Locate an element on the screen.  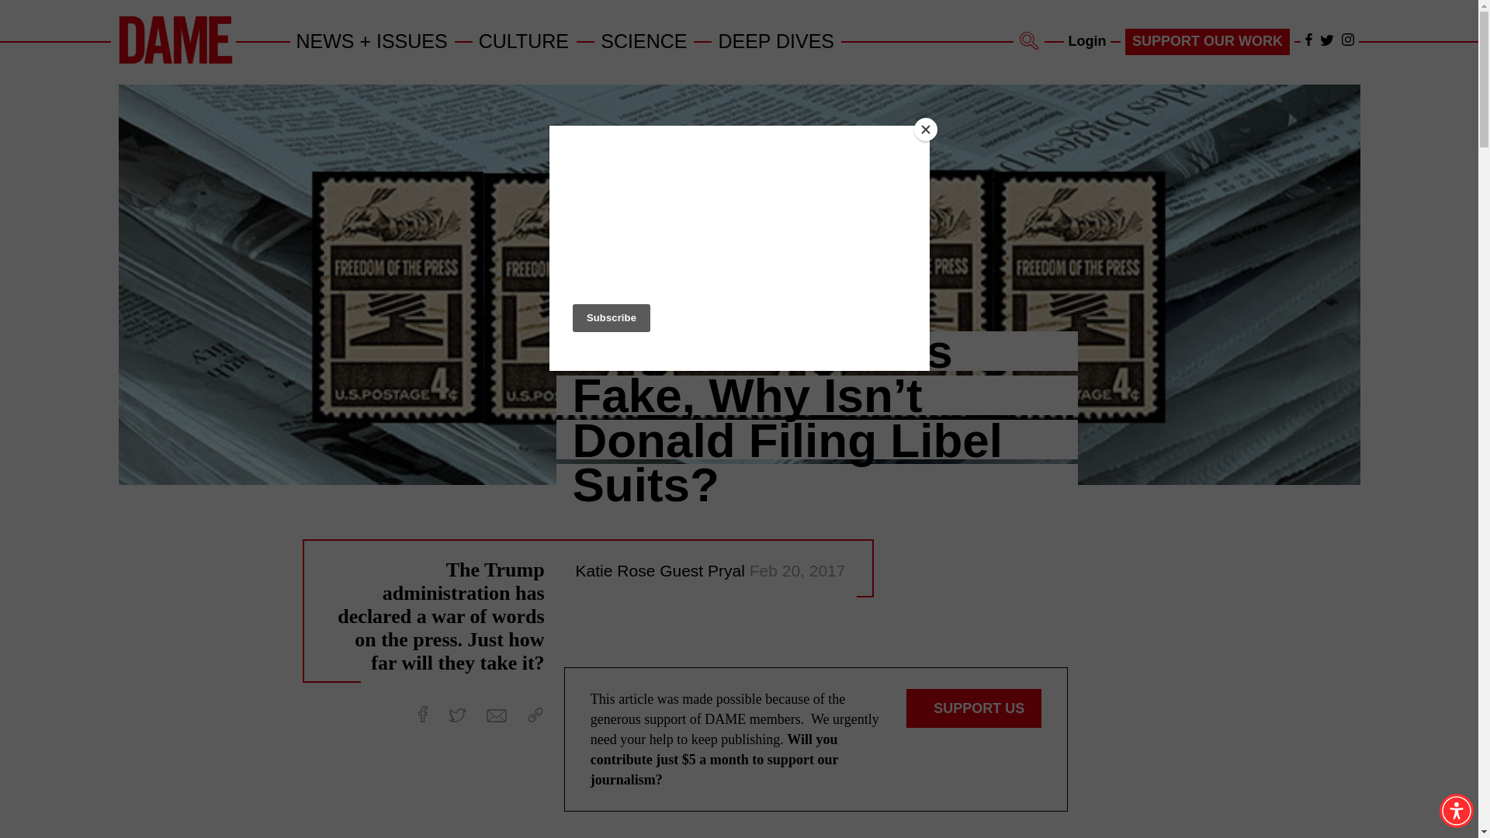
View all posts by Katie Rose Guest Pryal is located at coordinates (662, 570).